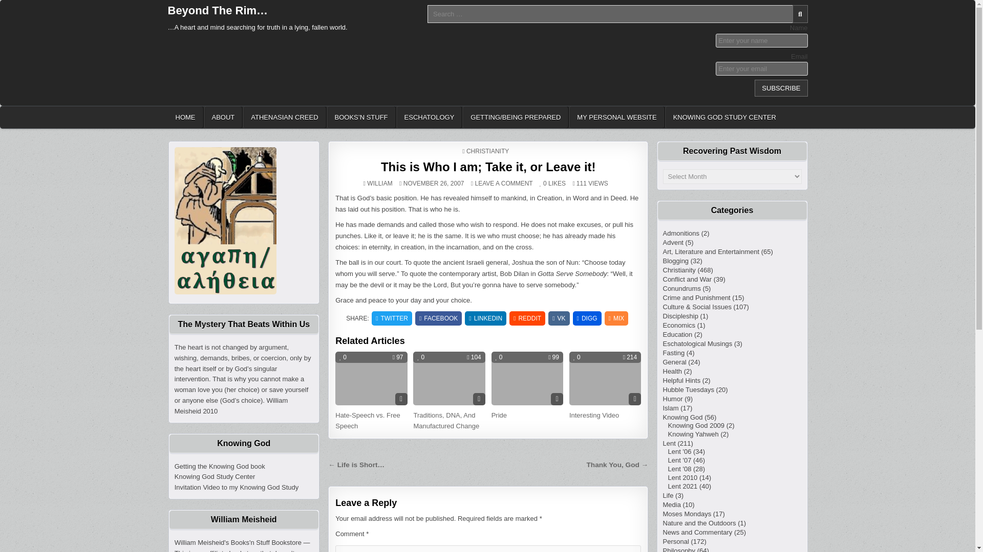  Describe the element at coordinates (485, 318) in the screenshot. I see `Share this on Linkedin` at that location.